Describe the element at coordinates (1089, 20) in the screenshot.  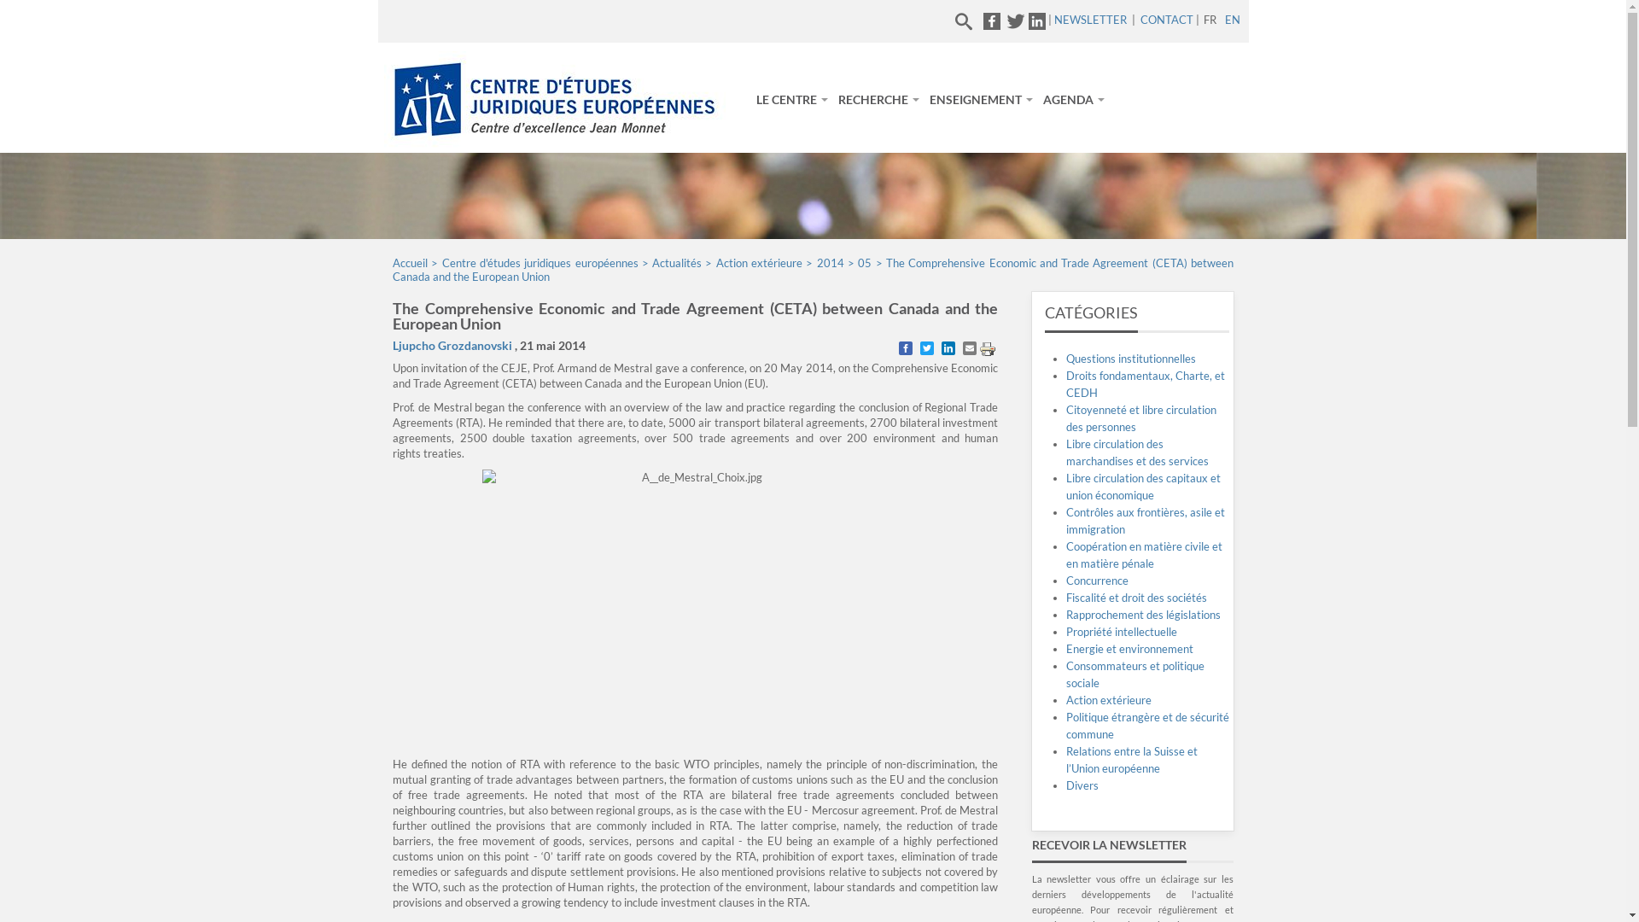
I see `NEWSLETTER` at that location.